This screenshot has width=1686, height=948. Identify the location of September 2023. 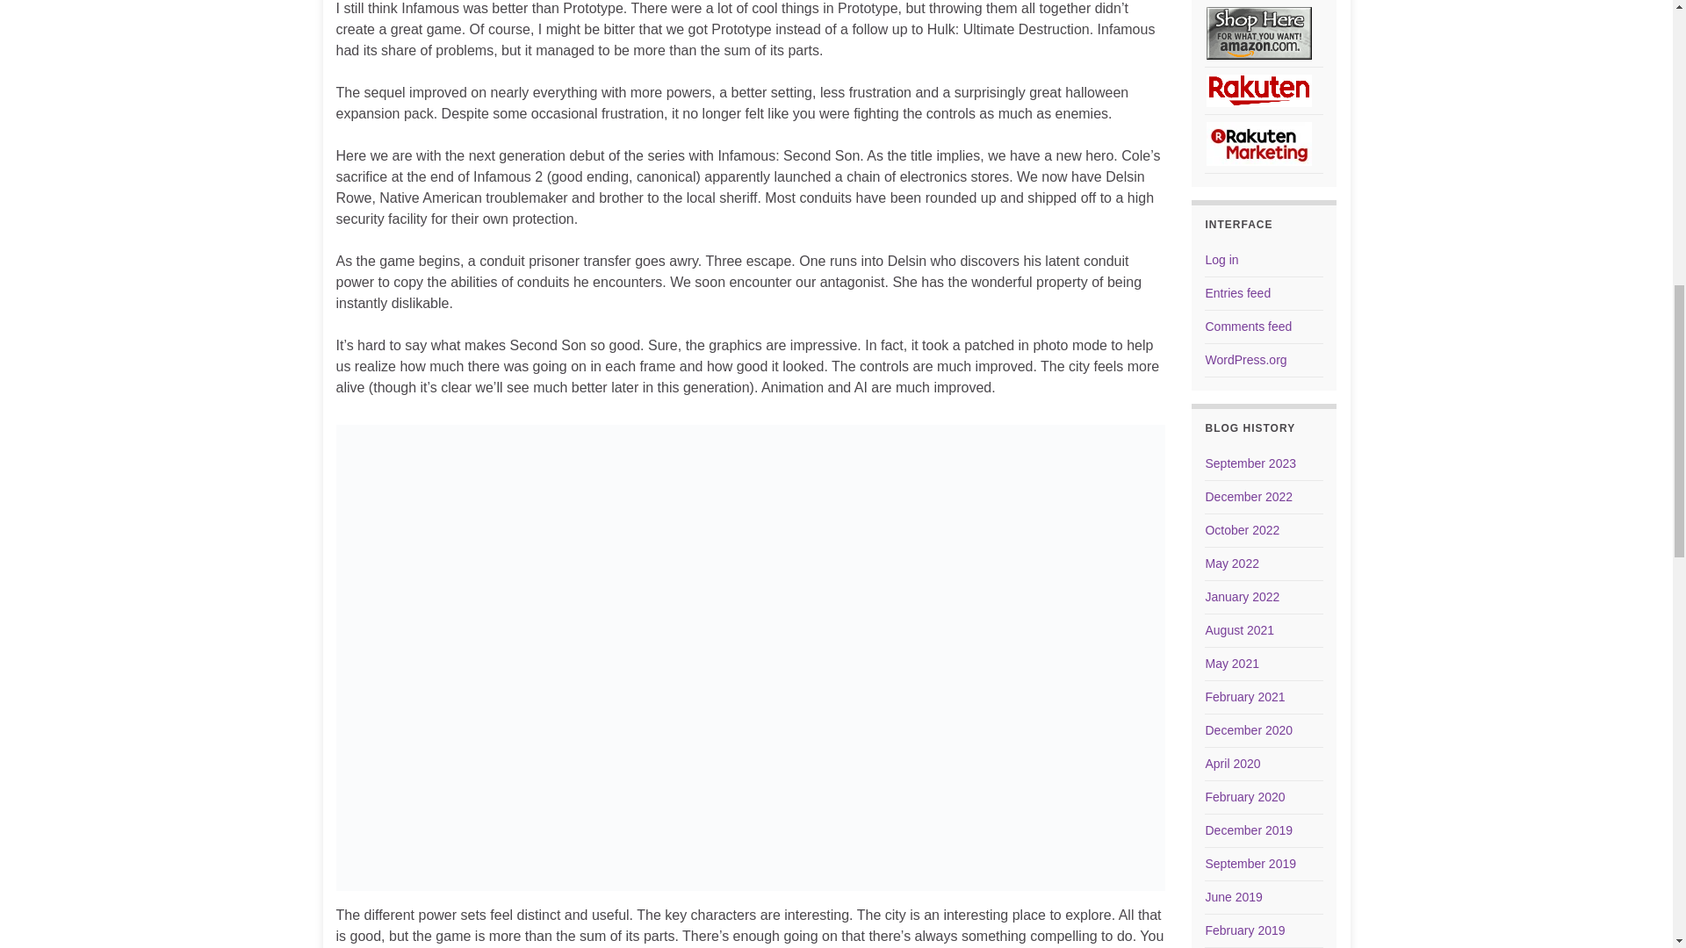
(1250, 463).